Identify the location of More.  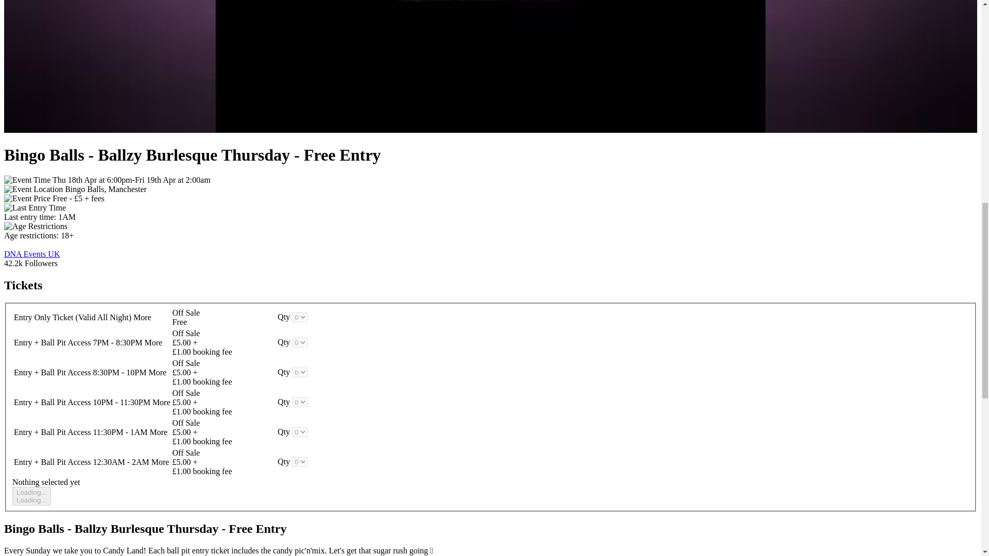
(157, 372).